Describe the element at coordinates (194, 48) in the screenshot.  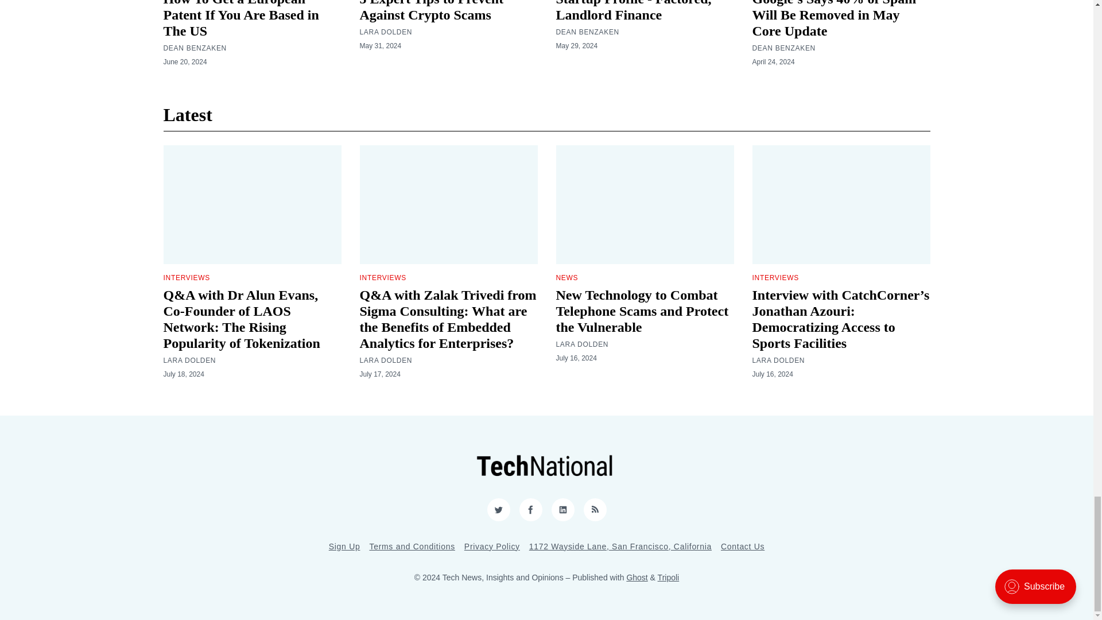
I see `DEAN BENZAKEN` at that location.